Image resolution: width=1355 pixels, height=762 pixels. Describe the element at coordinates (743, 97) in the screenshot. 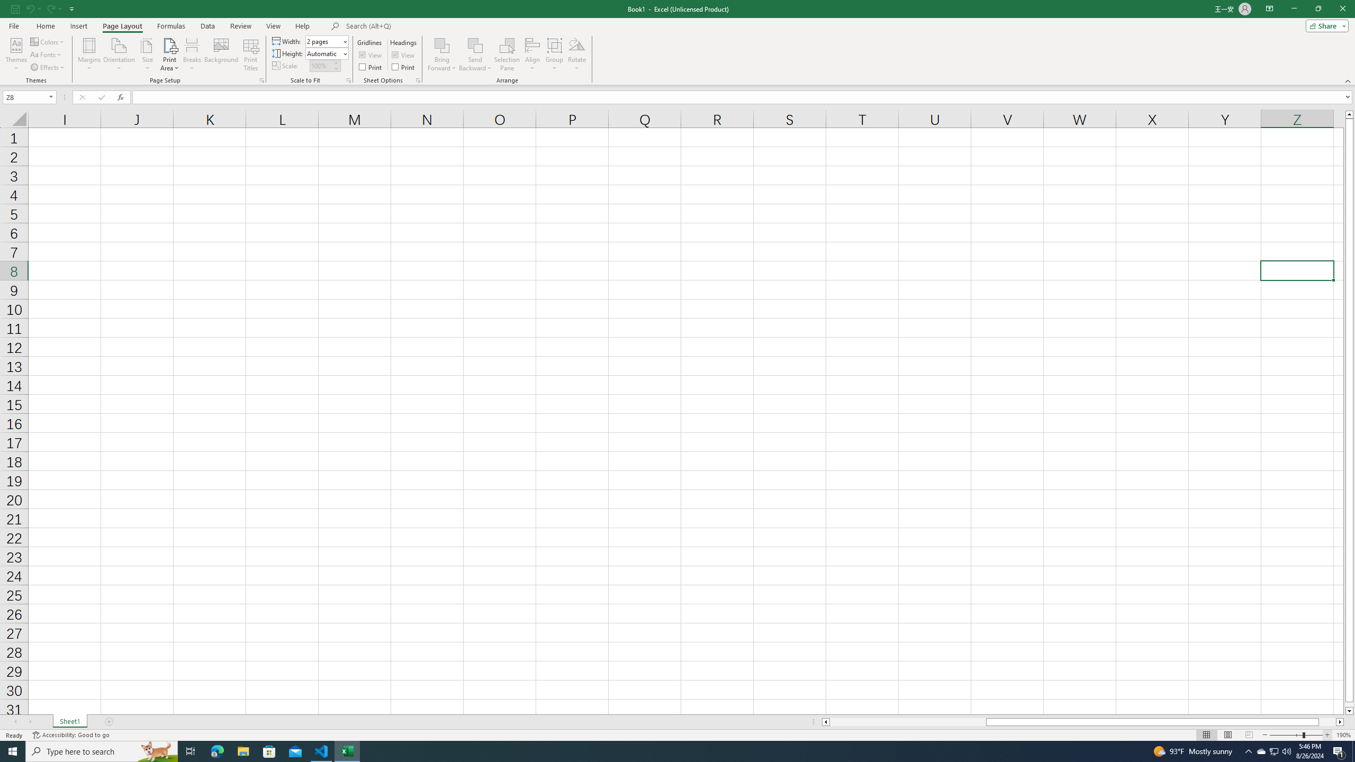

I see `Formula Bar` at that location.